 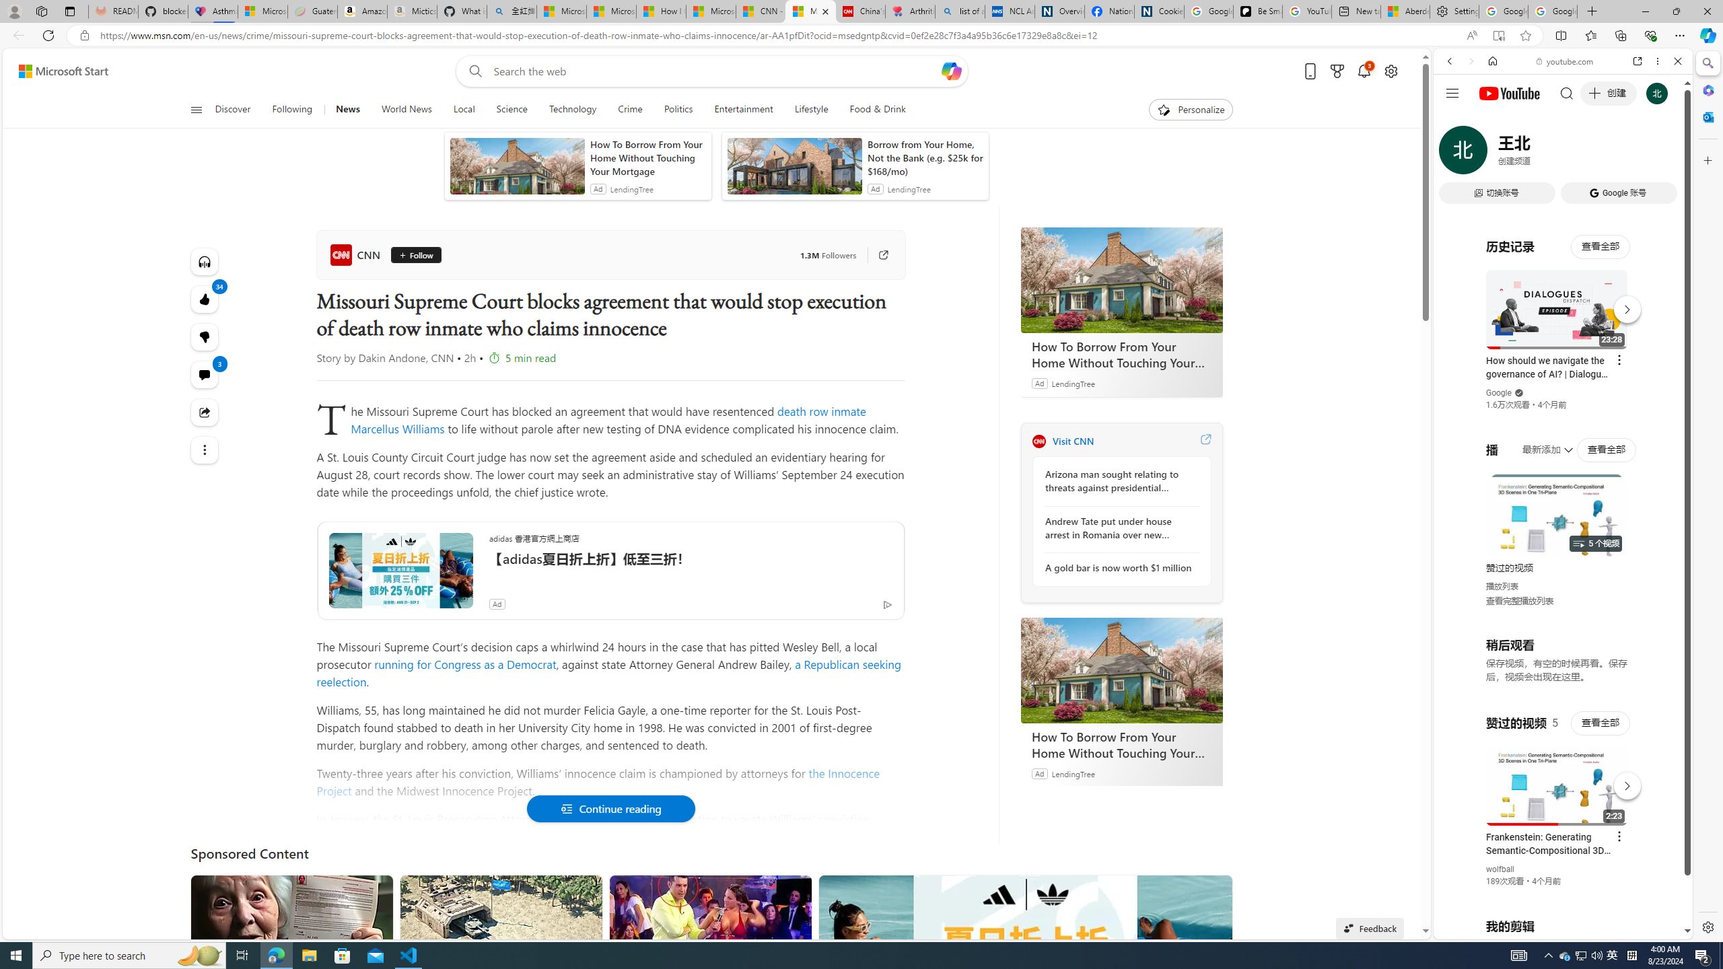 What do you see at coordinates (1707, 63) in the screenshot?
I see `Search` at bounding box center [1707, 63].